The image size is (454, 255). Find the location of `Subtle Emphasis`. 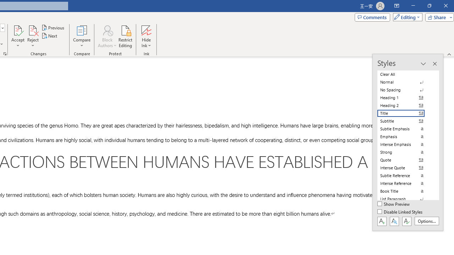

Subtle Emphasis is located at coordinates (405, 129).